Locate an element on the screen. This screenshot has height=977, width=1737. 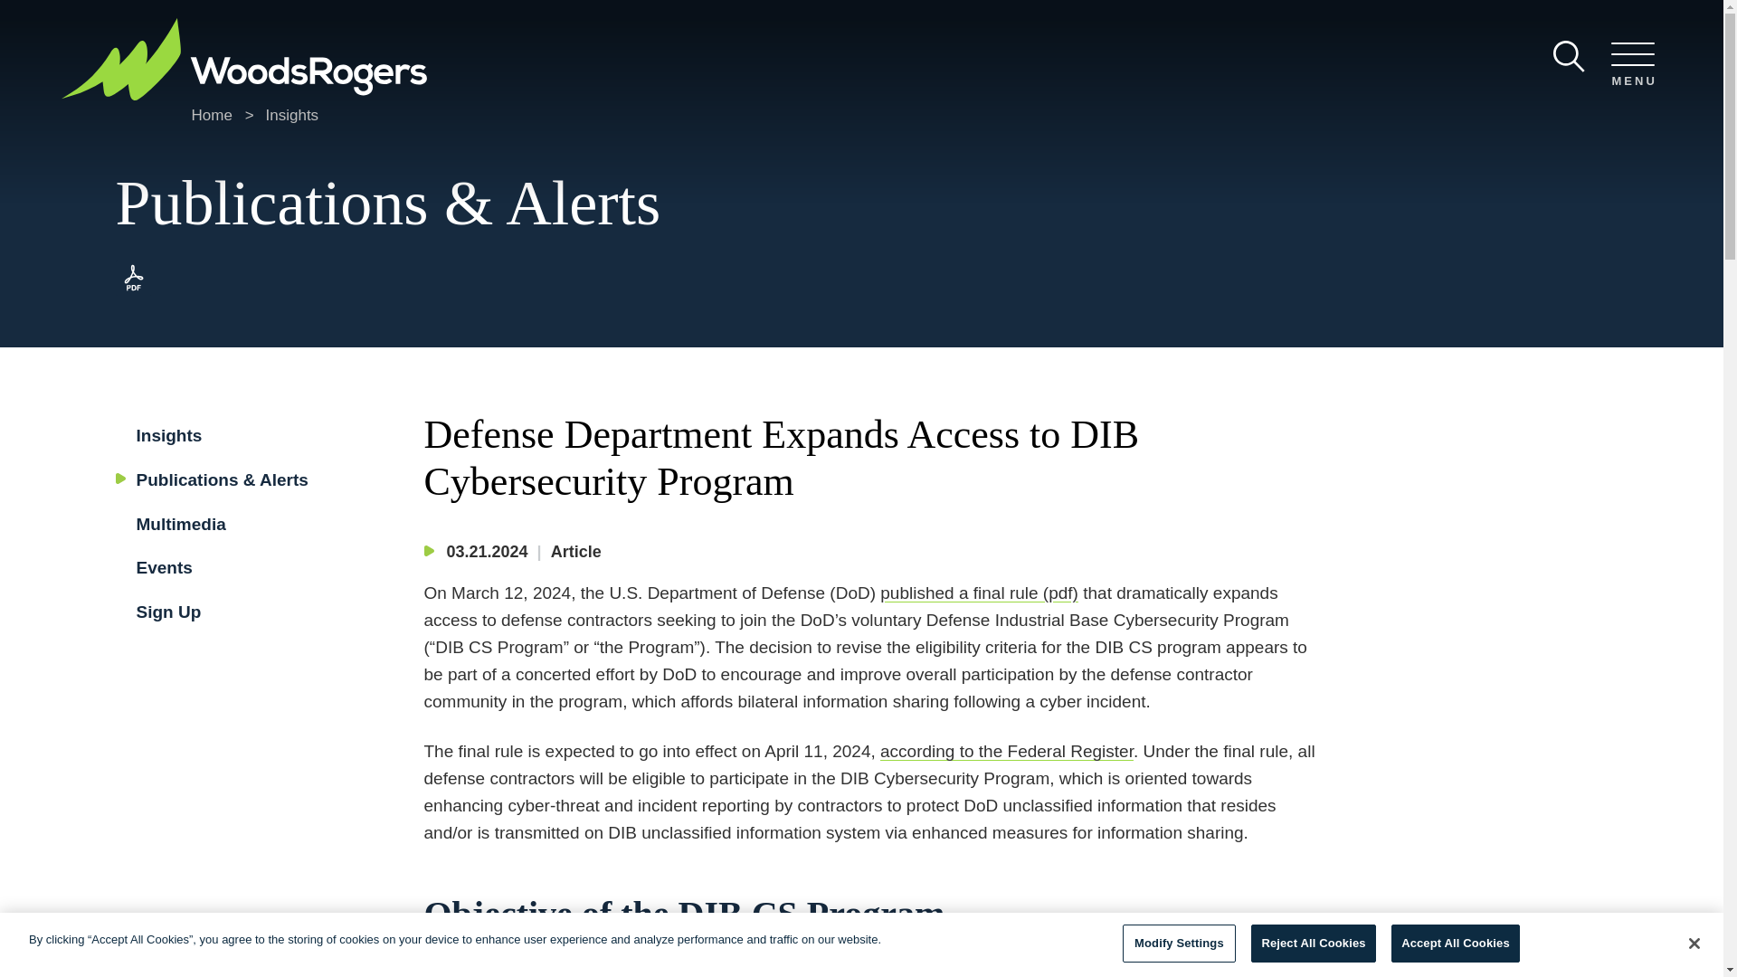
Menu is located at coordinates (812, 20).